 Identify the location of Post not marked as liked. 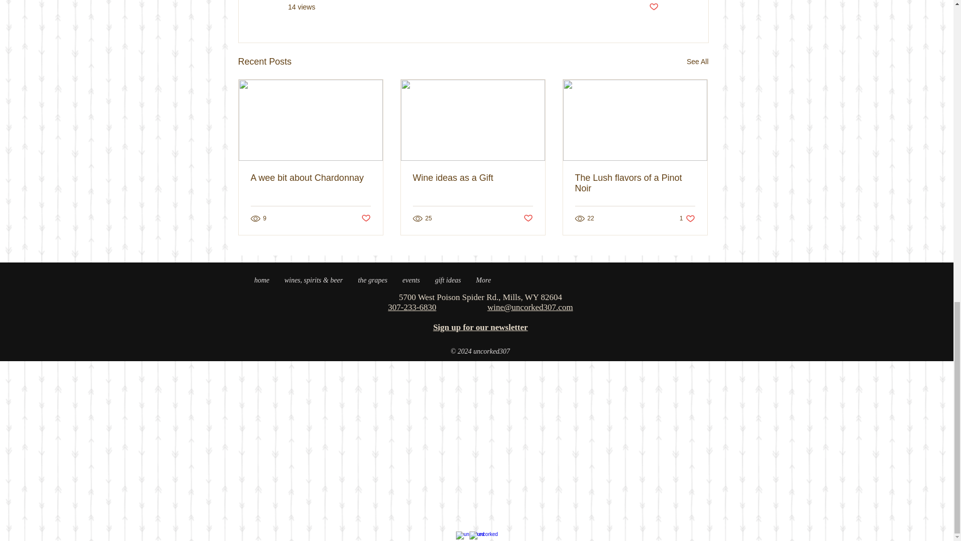
(529, 218).